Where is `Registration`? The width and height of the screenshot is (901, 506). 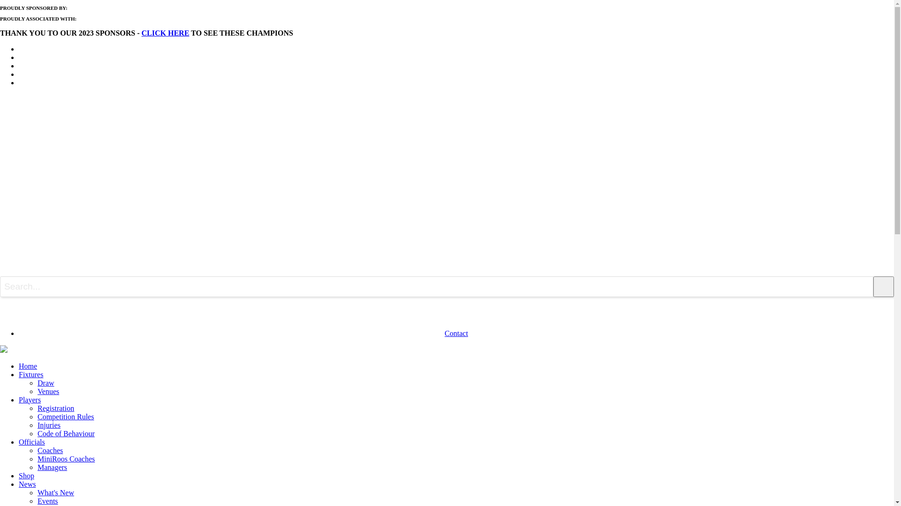 Registration is located at coordinates (56, 409).